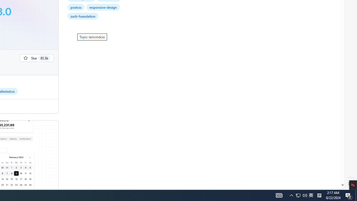  Describe the element at coordinates (103, 7) in the screenshot. I see `responsive-design` at that location.